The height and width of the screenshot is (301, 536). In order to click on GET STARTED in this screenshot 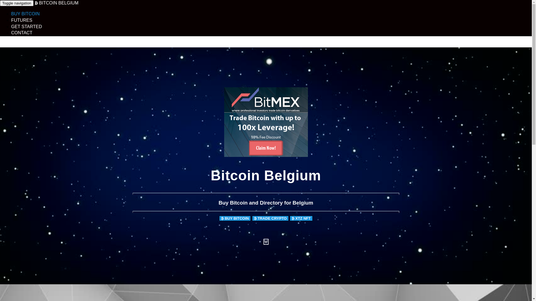, I will do `click(27, 27)`.